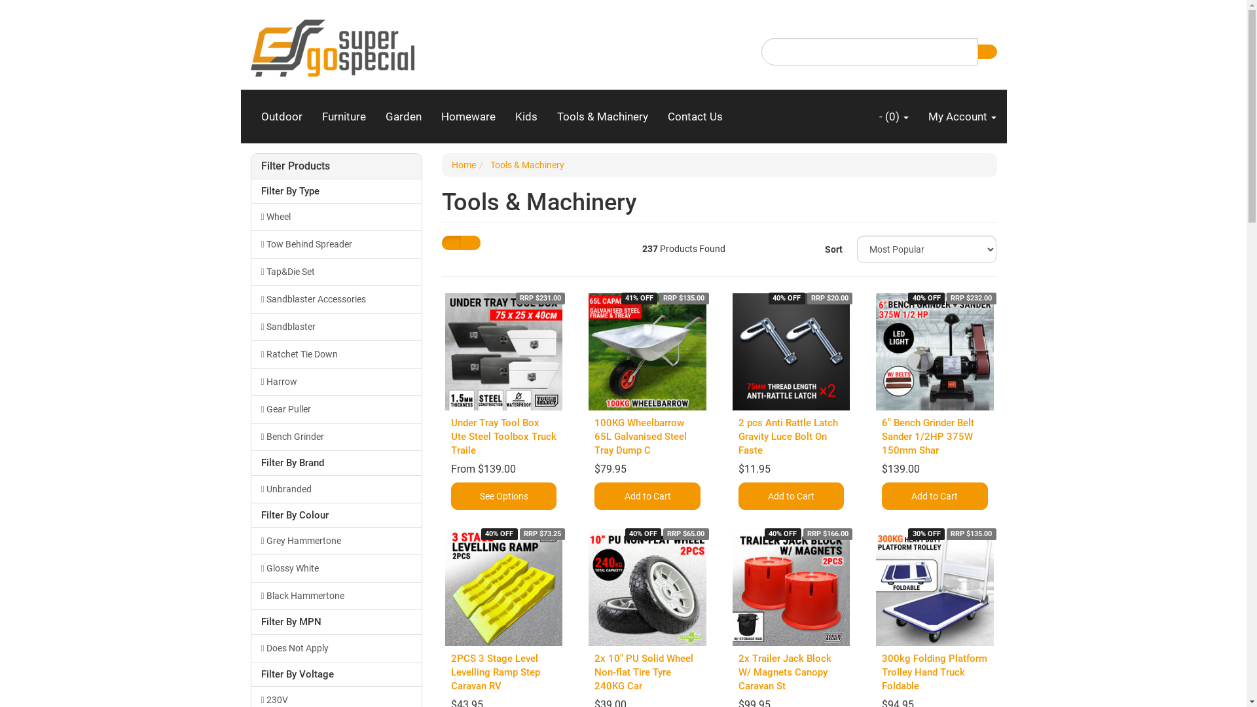  I want to click on Grey Hammertone, so click(337, 541).